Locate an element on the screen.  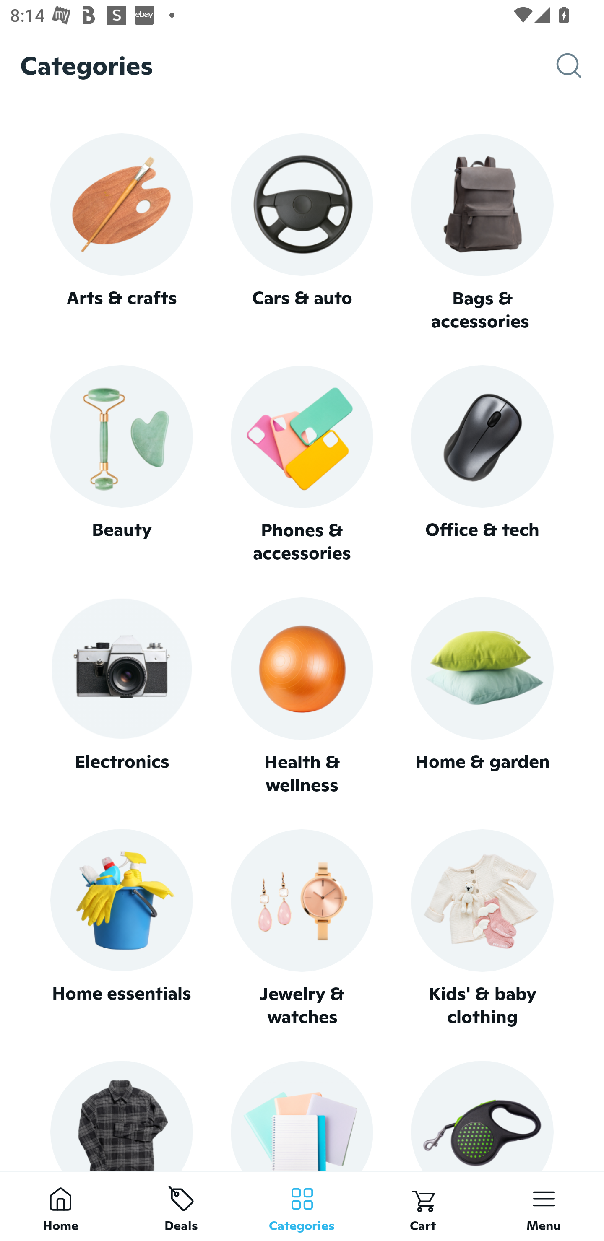
Cart is located at coordinates (423, 1206).